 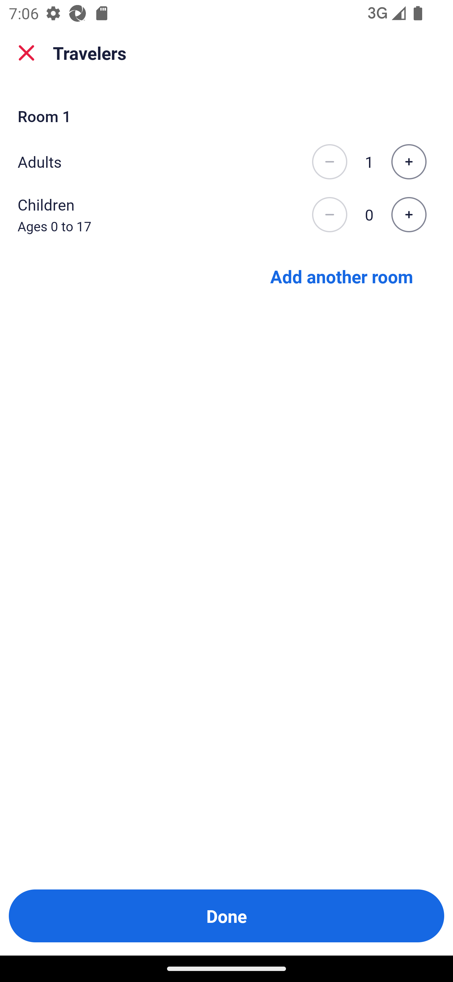 What do you see at coordinates (226, 916) in the screenshot?
I see `Done` at bounding box center [226, 916].